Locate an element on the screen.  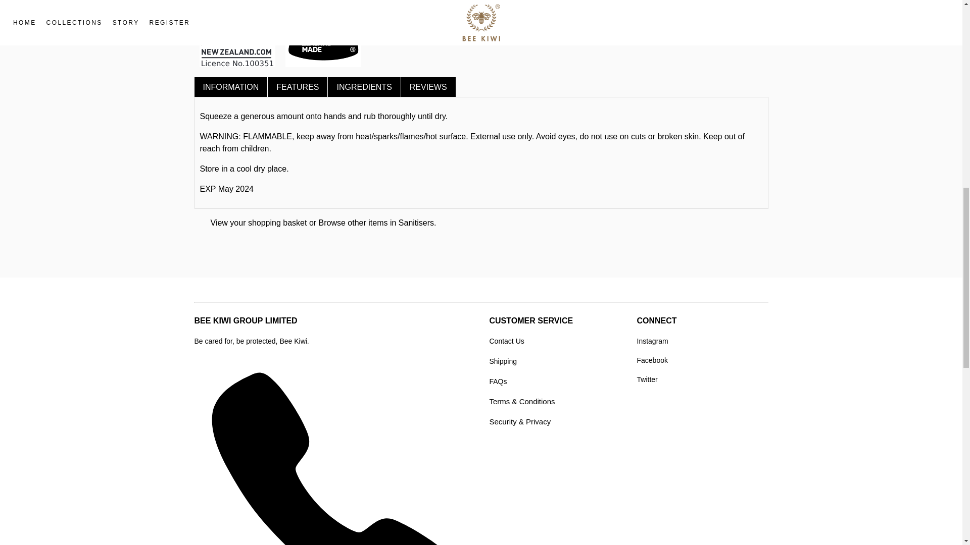
View your shopping basket is located at coordinates (258, 223).